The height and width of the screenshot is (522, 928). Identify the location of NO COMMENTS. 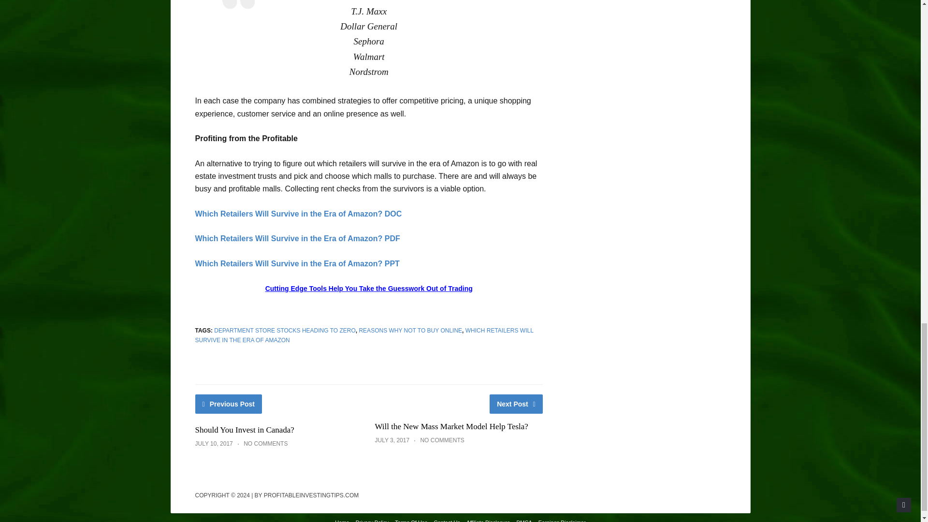
(265, 444).